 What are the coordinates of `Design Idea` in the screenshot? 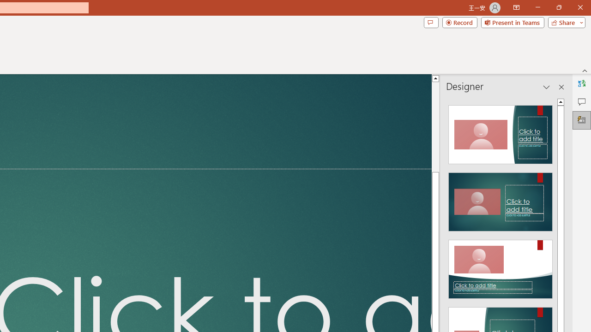 It's located at (501, 266).